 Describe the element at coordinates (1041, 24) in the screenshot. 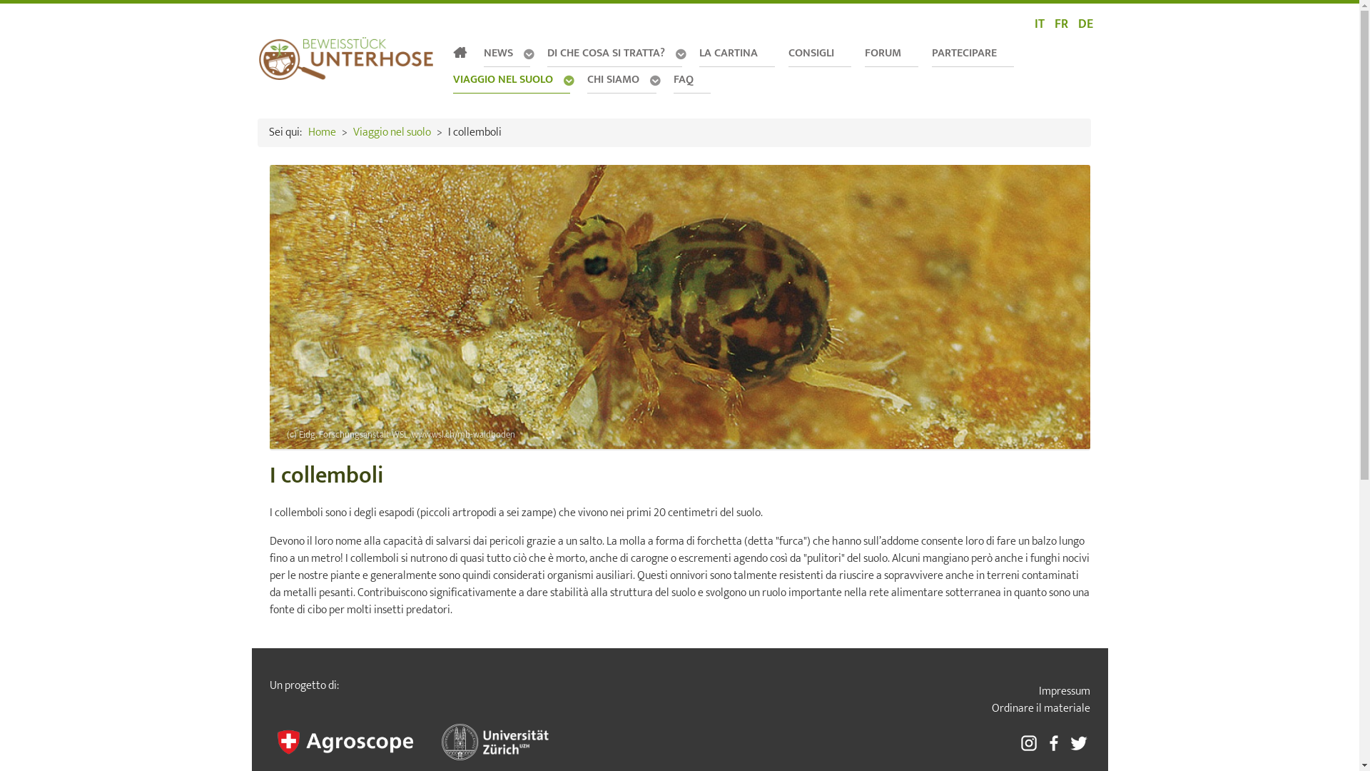

I see `IT` at that location.